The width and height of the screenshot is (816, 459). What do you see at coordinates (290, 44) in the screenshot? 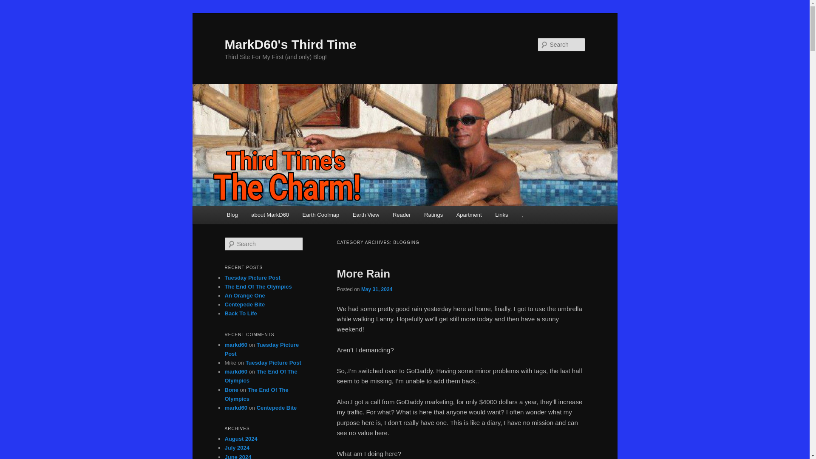
I see `MarkD60's Third Time` at bounding box center [290, 44].